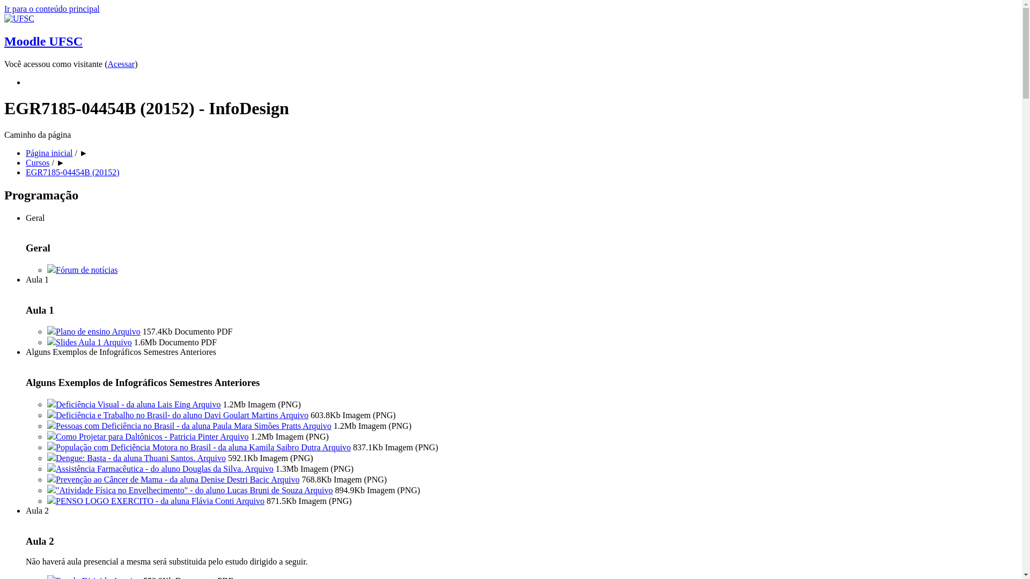 The image size is (1030, 579). What do you see at coordinates (136, 458) in the screenshot?
I see `Dengue: Basta - da aluna Thuani Santos. Arquivo` at bounding box center [136, 458].